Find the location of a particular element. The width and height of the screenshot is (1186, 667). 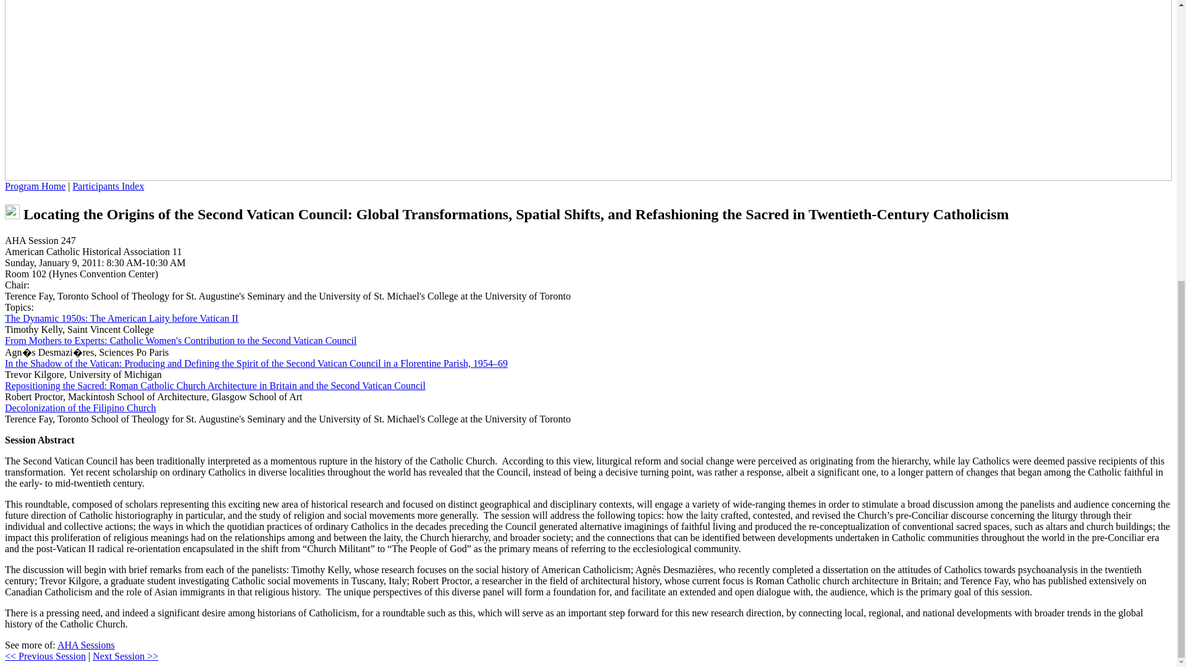

AHA Sessions is located at coordinates (86, 645).